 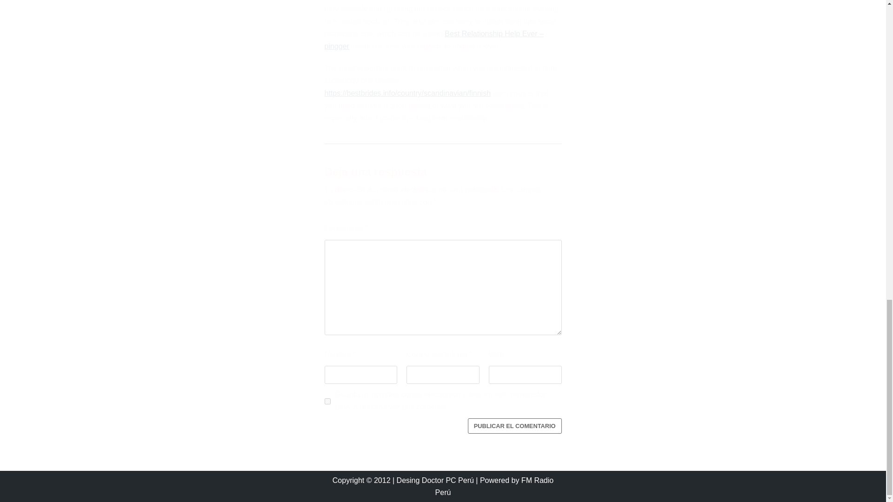 I want to click on Publicar el comentario, so click(x=514, y=426).